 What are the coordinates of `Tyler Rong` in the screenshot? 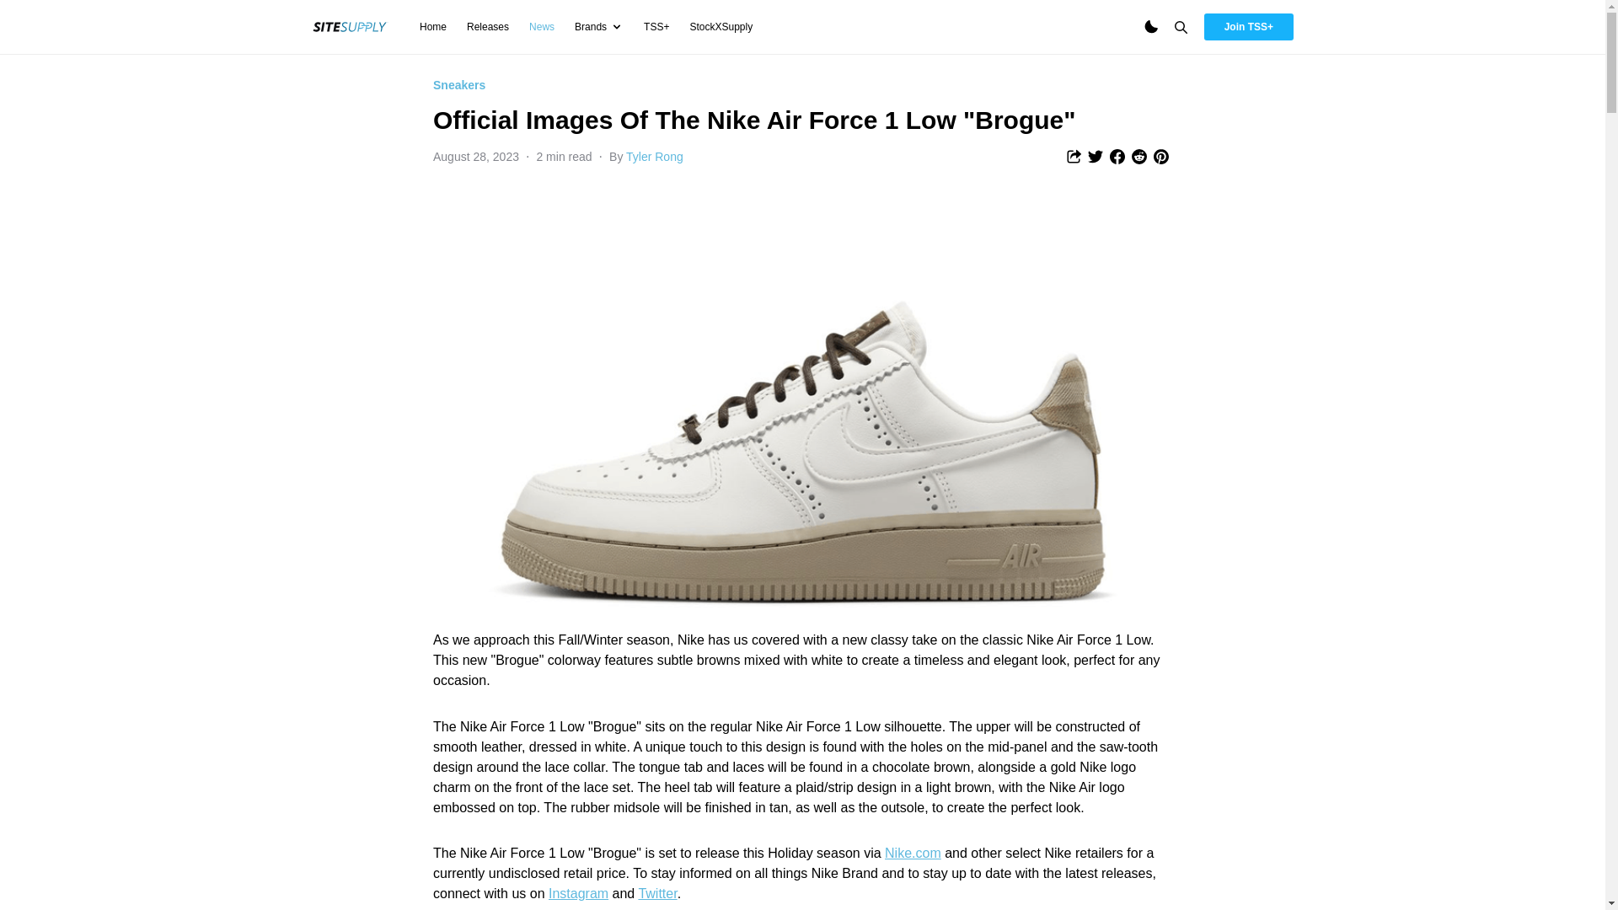 It's located at (654, 157).